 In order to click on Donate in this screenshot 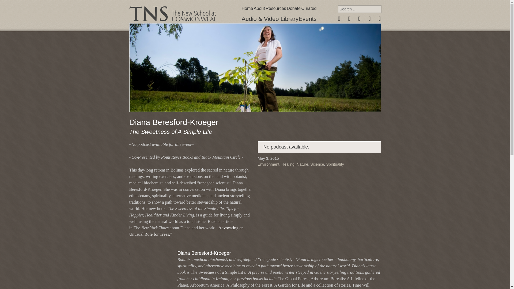, I will do `click(294, 9)`.